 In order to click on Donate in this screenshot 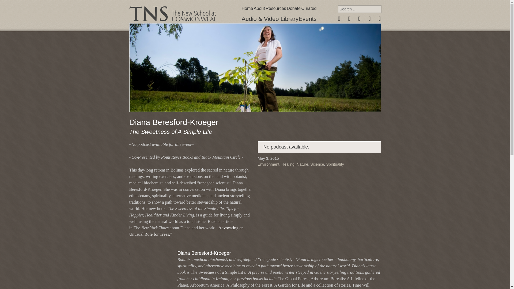, I will do `click(294, 9)`.